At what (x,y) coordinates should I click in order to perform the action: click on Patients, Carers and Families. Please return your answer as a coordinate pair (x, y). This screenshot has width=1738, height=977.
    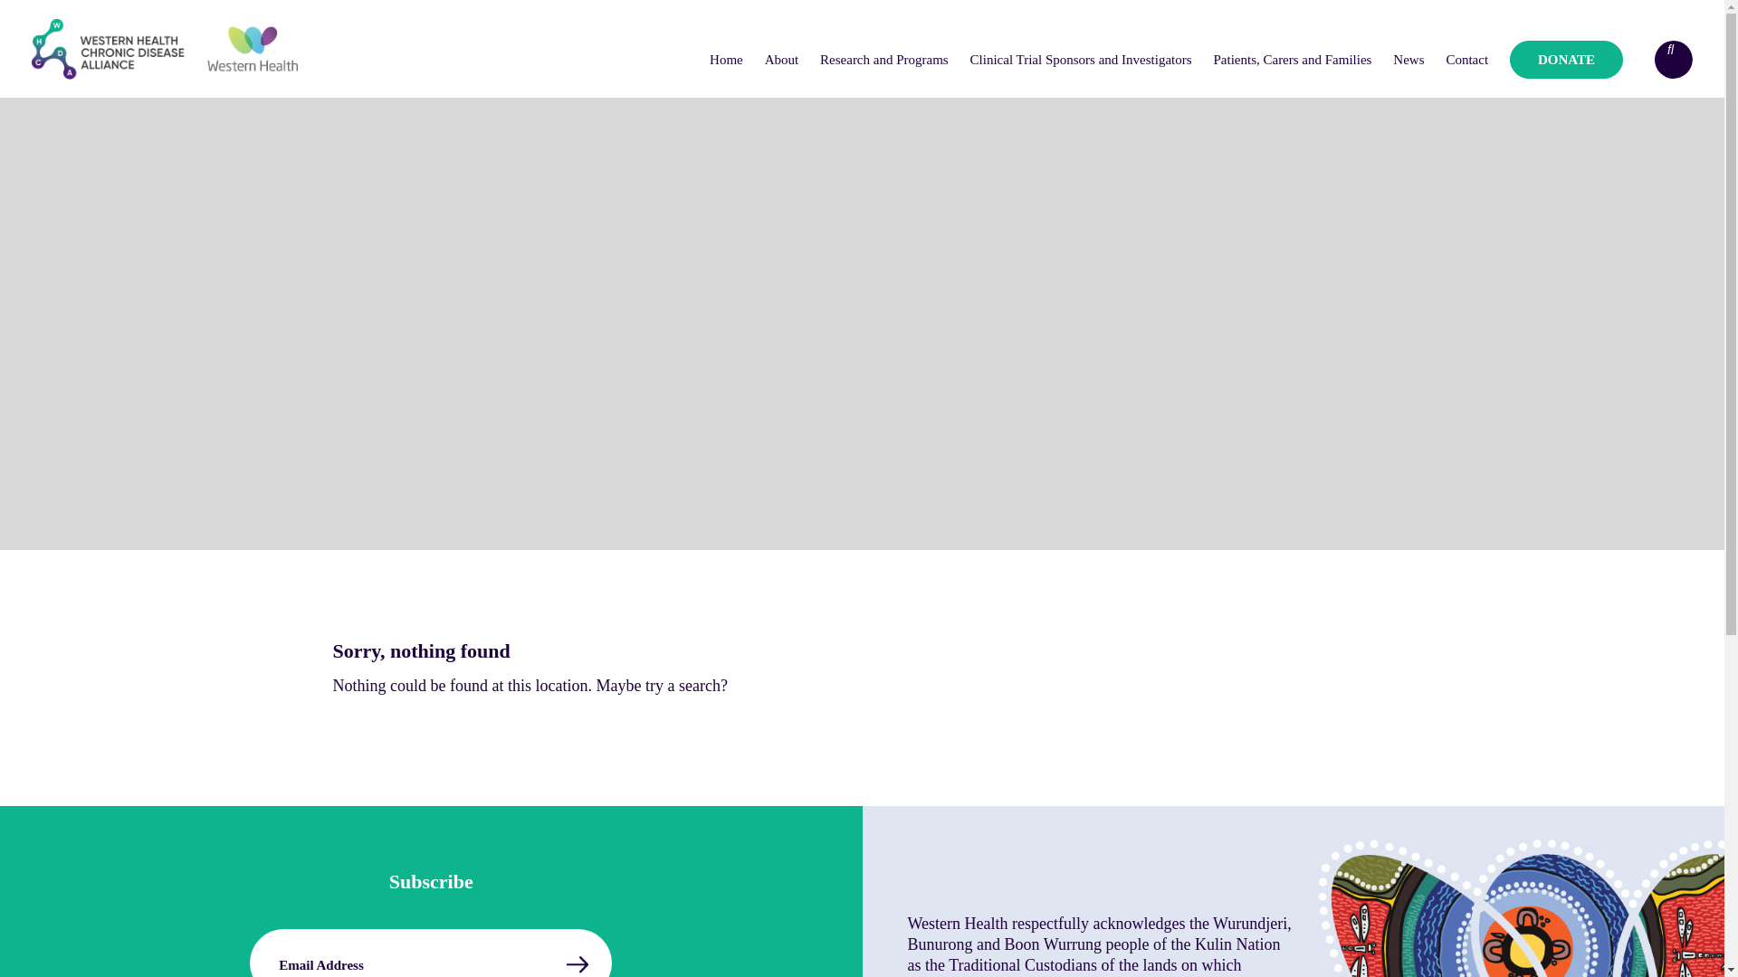
    Looking at the image, I should click on (1293, 60).